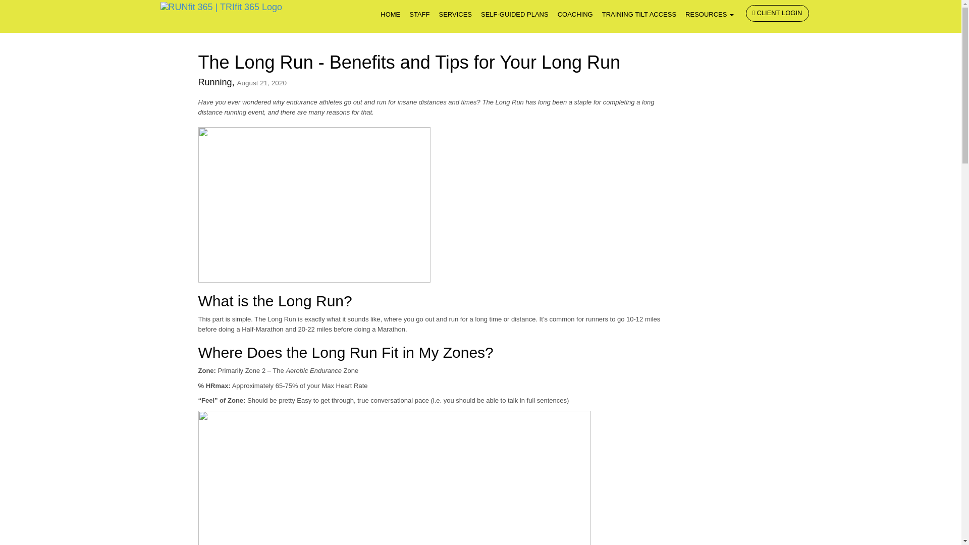  I want to click on SERVICES, so click(455, 15).